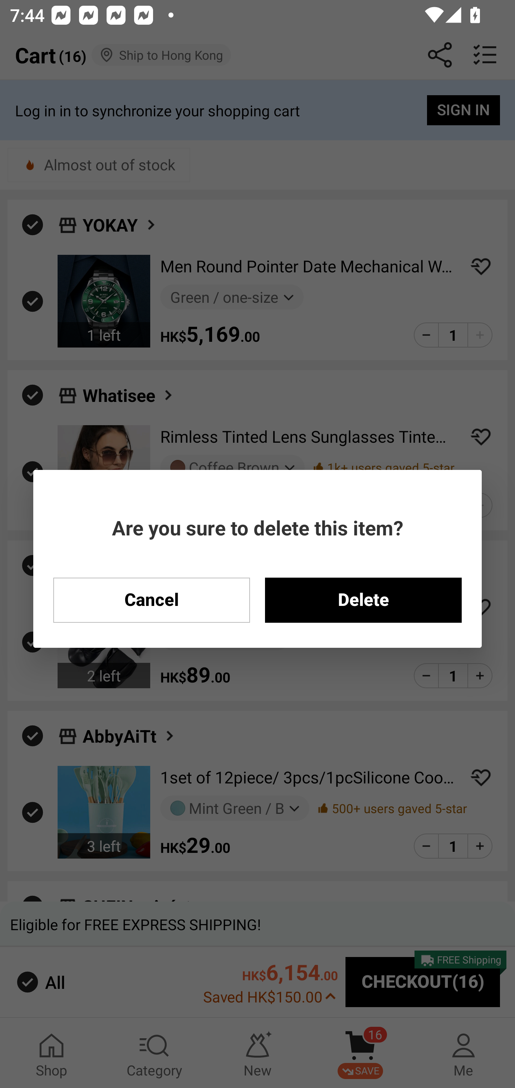 The height and width of the screenshot is (1088, 515). Describe the element at coordinates (257, 528) in the screenshot. I see `Are you sure to delete this item?` at that location.